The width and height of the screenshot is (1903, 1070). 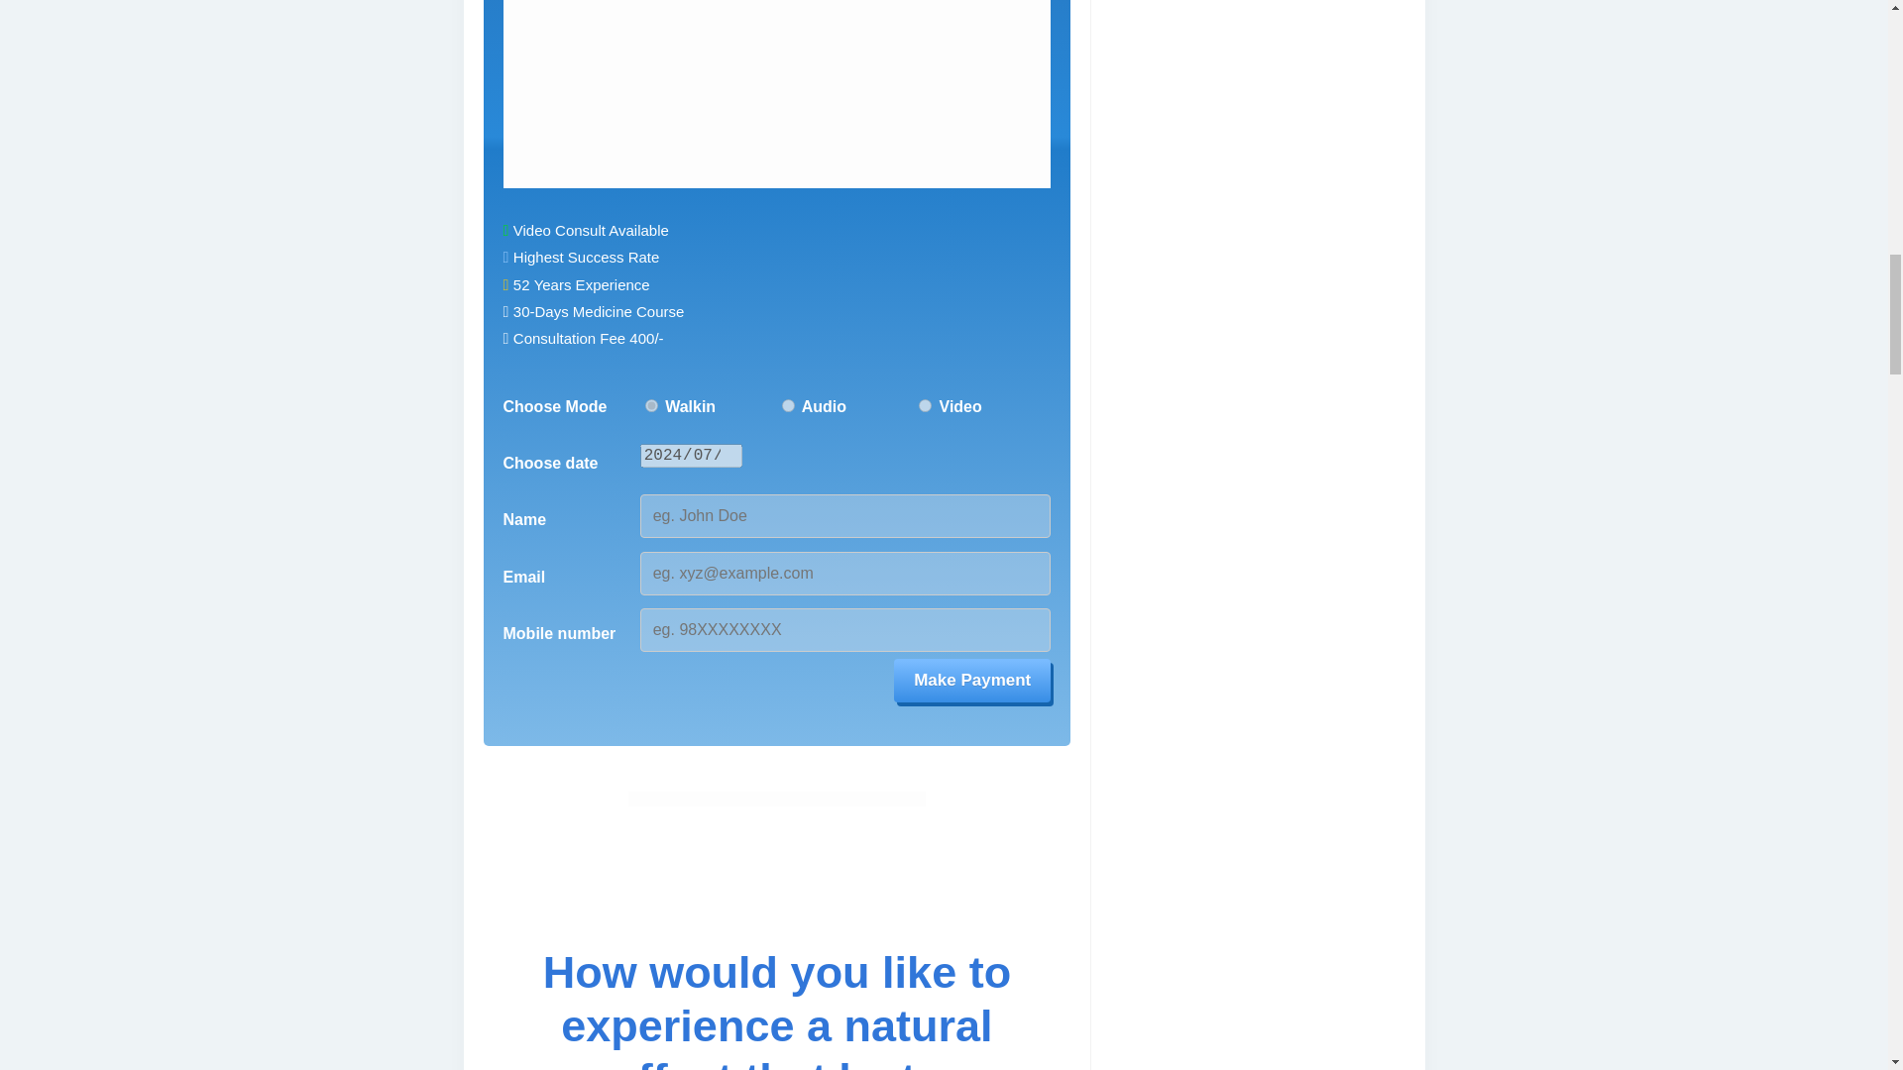 I want to click on 2024-07-24, so click(x=692, y=456).